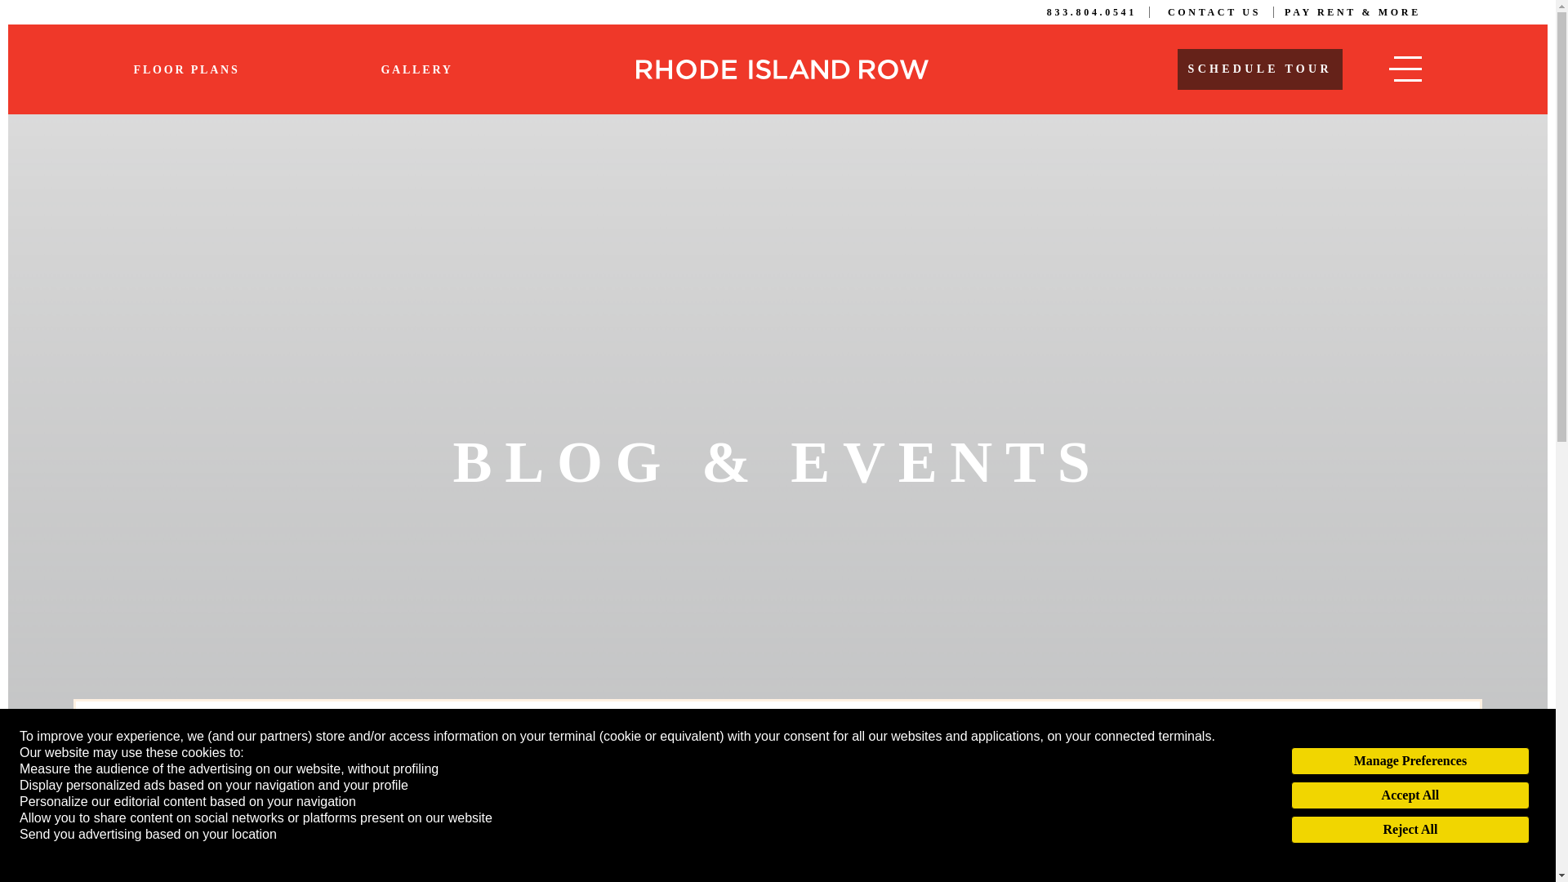 The image size is (1568, 882). Describe the element at coordinates (1410, 830) in the screenshot. I see `Reject All` at that location.